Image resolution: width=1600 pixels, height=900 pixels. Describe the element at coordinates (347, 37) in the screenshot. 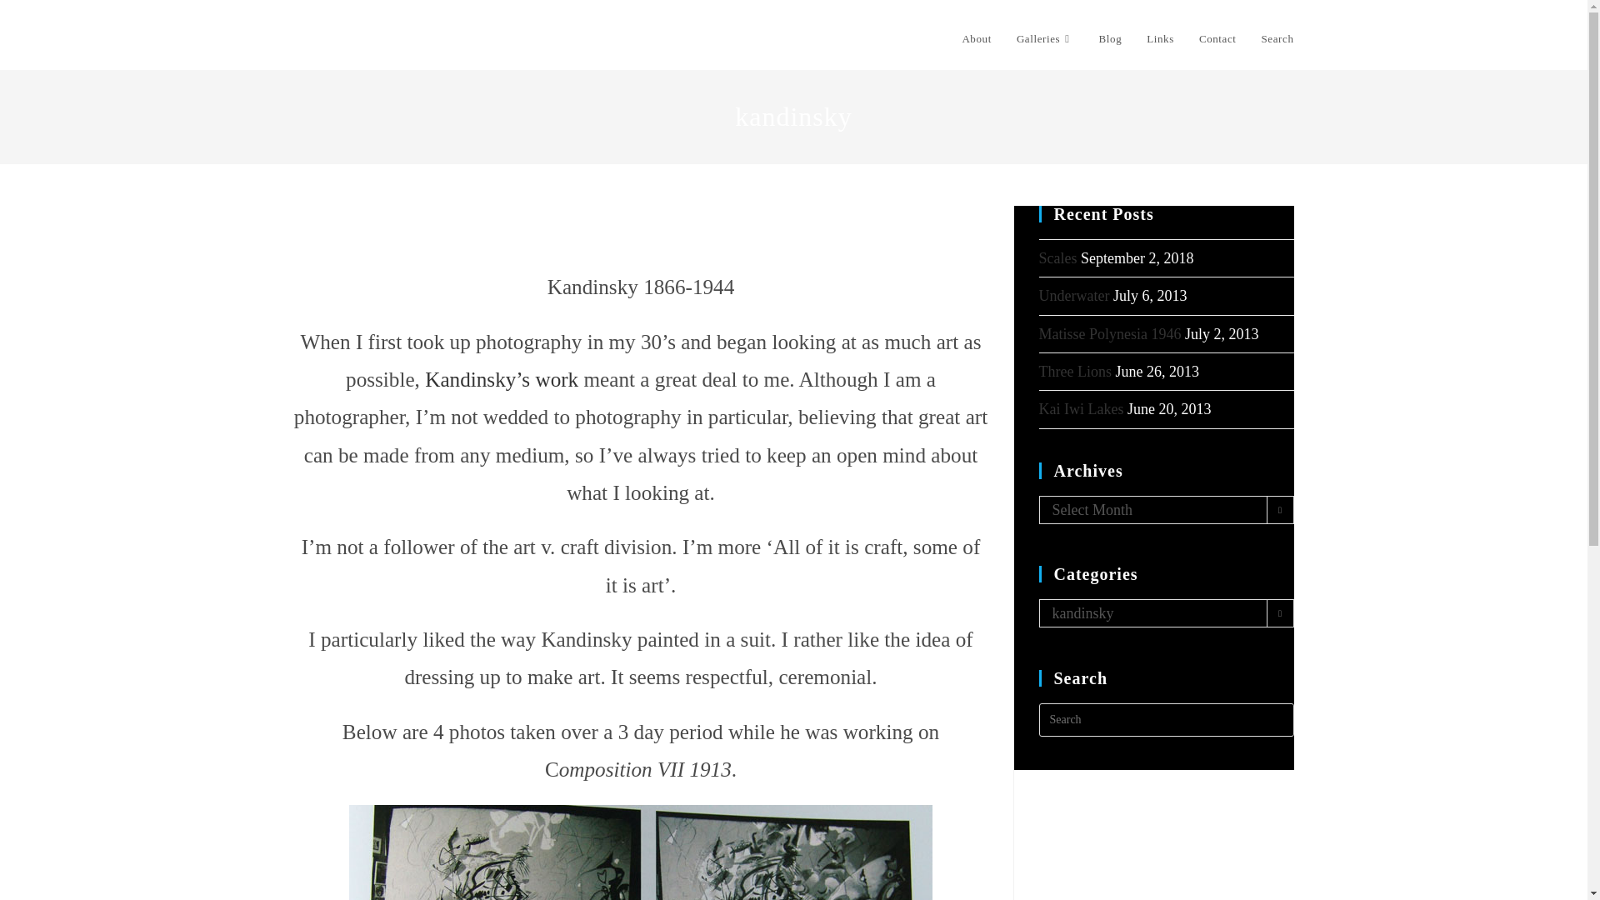

I see `Peter Peryer` at that location.